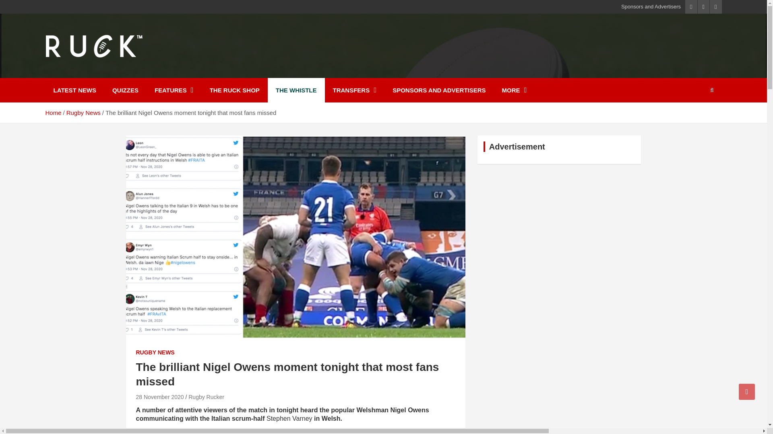 This screenshot has width=773, height=434. Describe the element at coordinates (174, 90) in the screenshot. I see `FEATURES` at that location.